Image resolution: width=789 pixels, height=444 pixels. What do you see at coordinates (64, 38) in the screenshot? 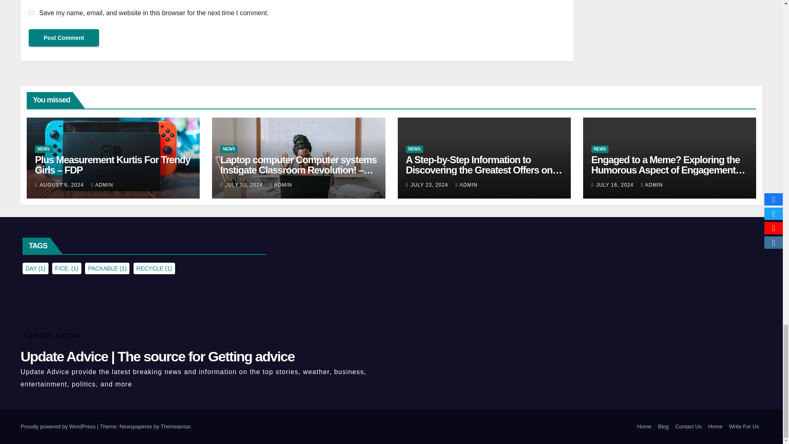
I see `Post Comment` at bounding box center [64, 38].